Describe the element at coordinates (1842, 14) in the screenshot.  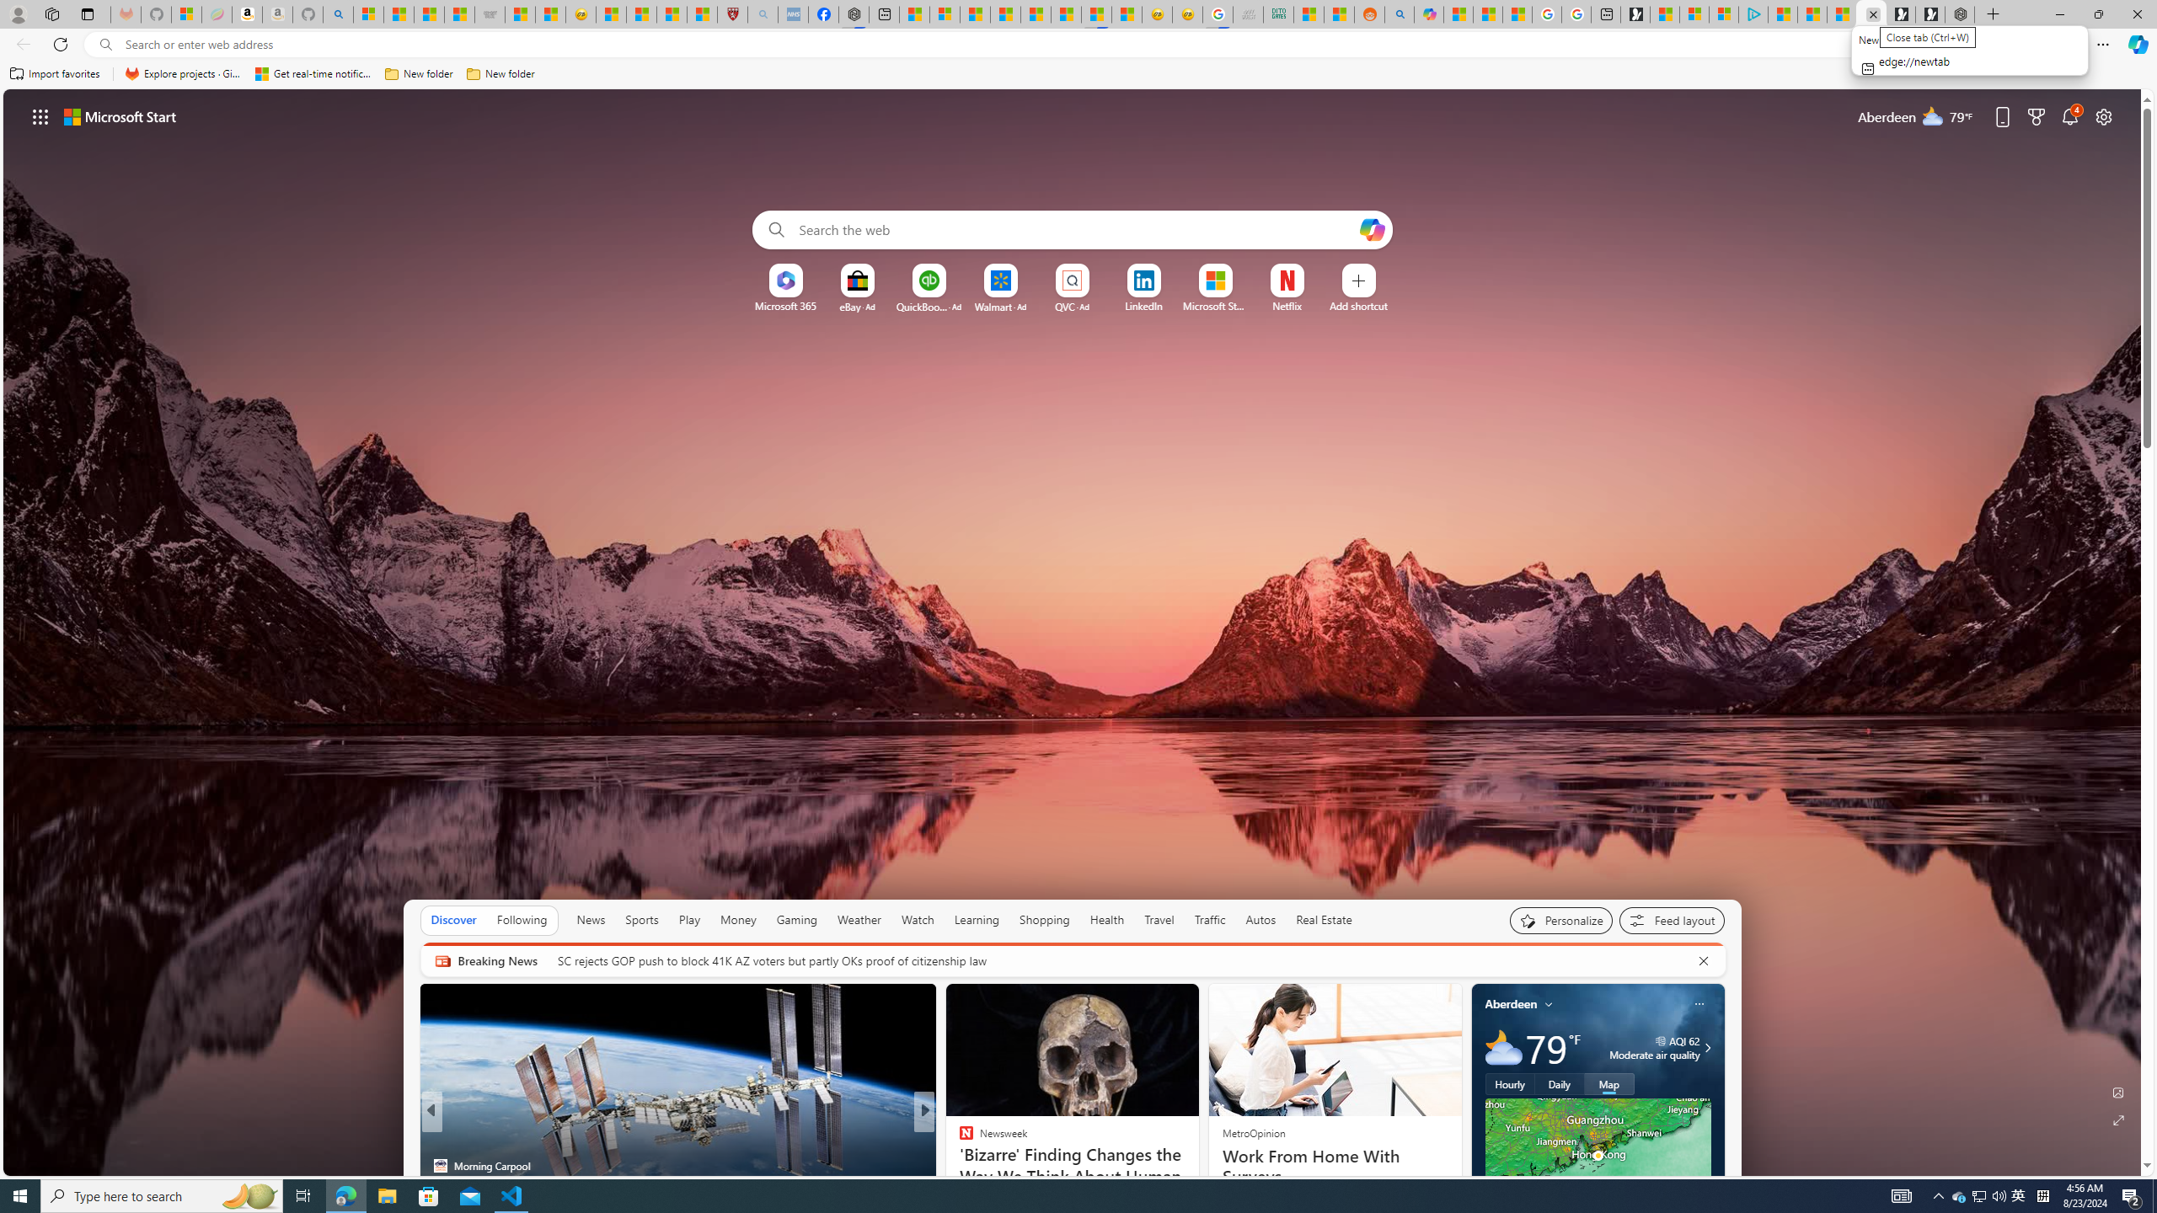
I see `These 3 Stocks Pay You More Than 5% to Own Them` at that location.